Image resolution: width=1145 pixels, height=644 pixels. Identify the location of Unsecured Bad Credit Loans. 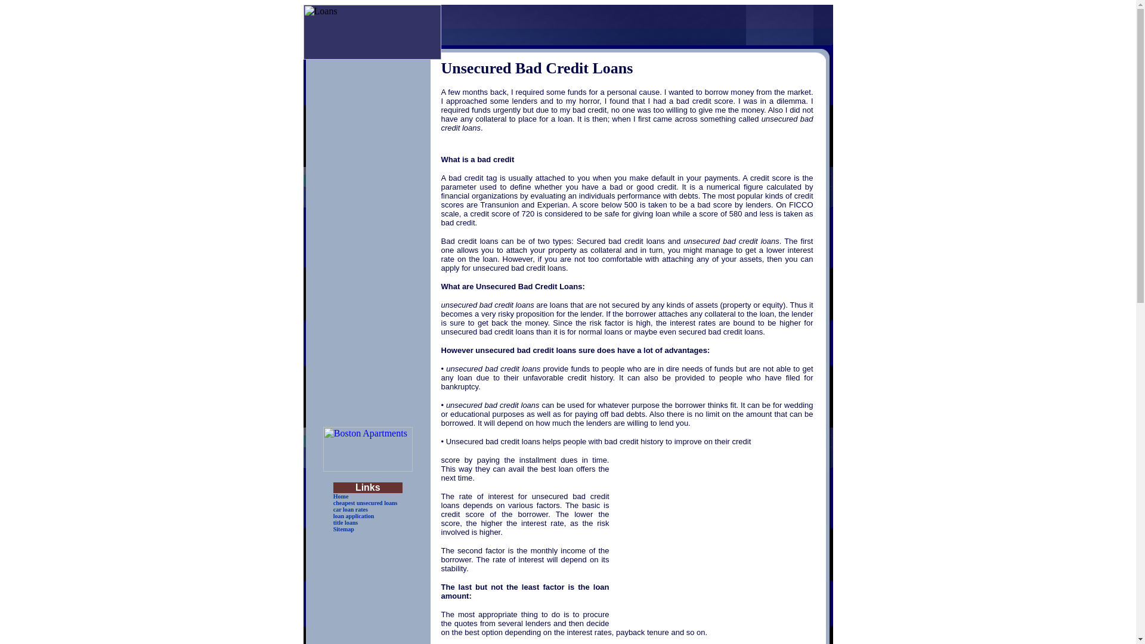
(488, 305).